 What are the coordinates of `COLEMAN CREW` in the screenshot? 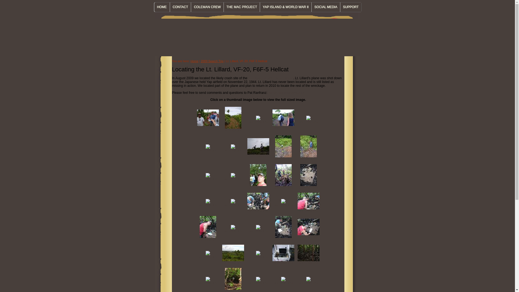 It's located at (207, 7).